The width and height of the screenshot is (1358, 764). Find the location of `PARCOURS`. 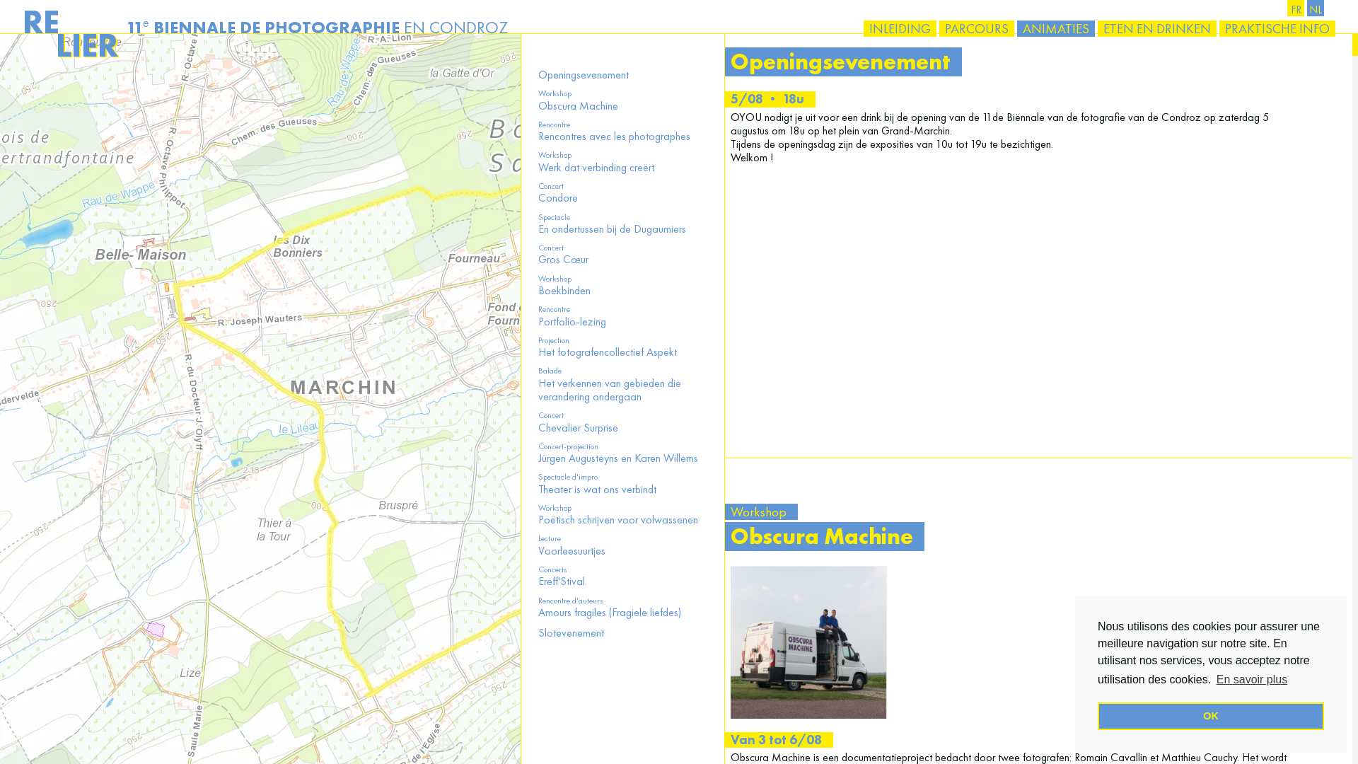

PARCOURS is located at coordinates (977, 28).